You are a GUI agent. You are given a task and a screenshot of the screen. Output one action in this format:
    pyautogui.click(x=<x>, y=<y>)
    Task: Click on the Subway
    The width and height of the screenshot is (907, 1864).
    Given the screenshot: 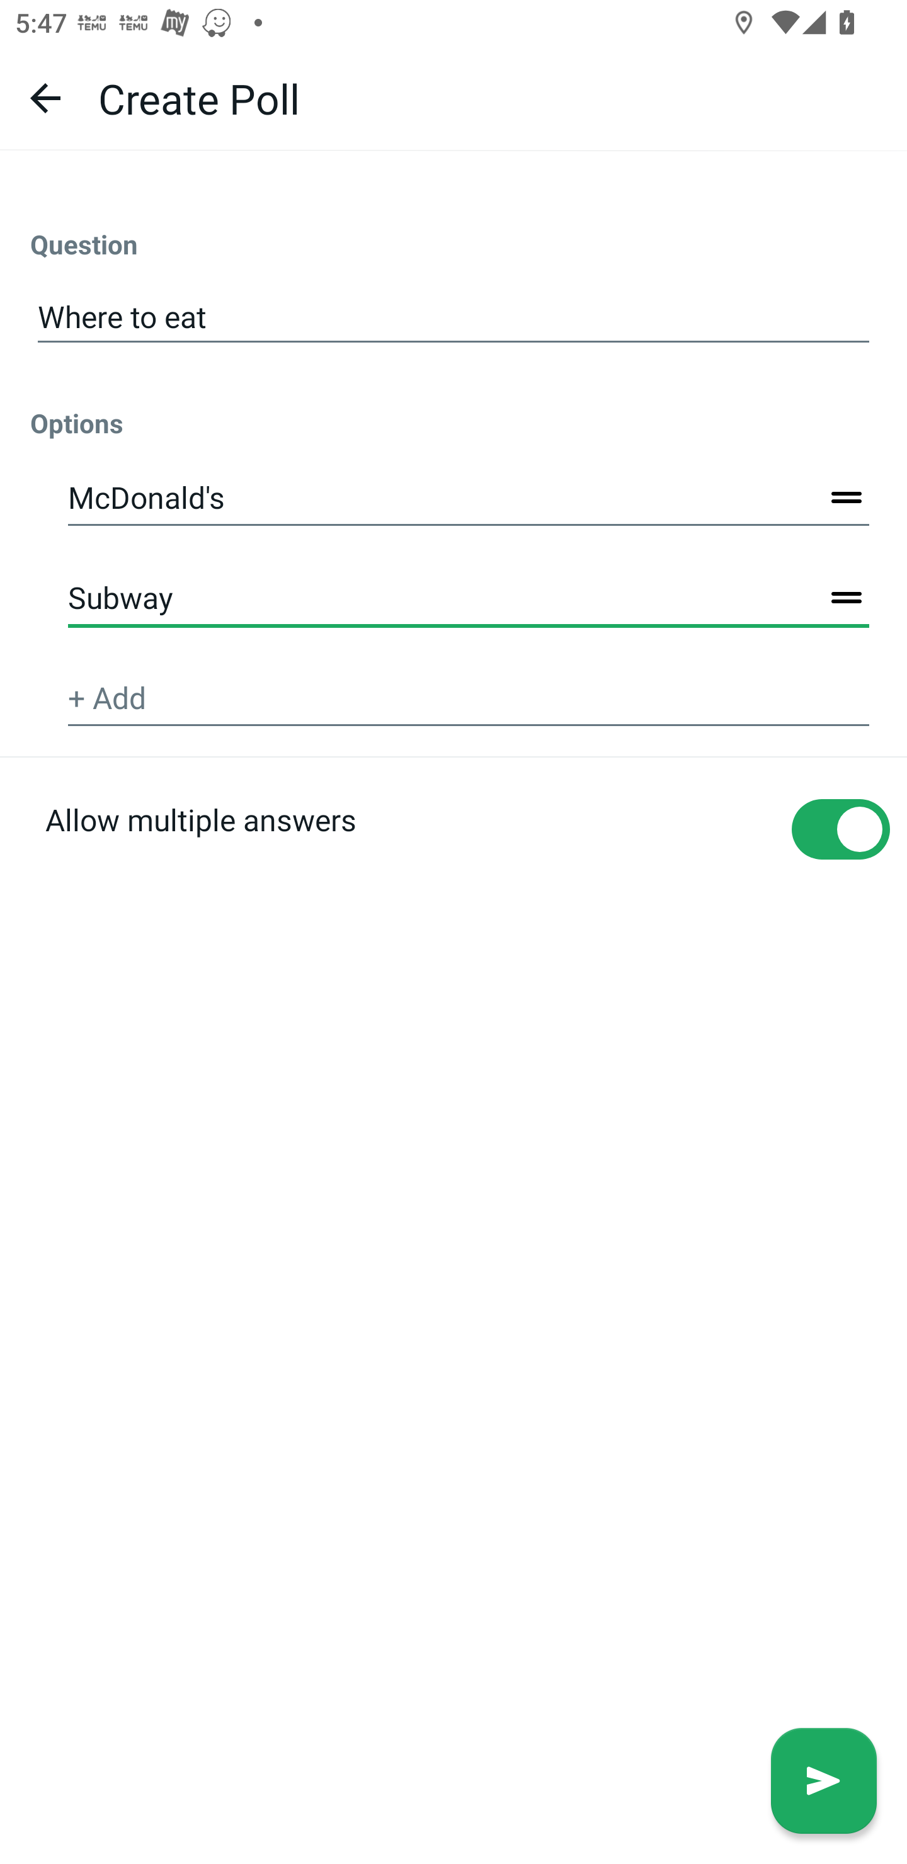 What is the action you would take?
    pyautogui.click(x=469, y=598)
    